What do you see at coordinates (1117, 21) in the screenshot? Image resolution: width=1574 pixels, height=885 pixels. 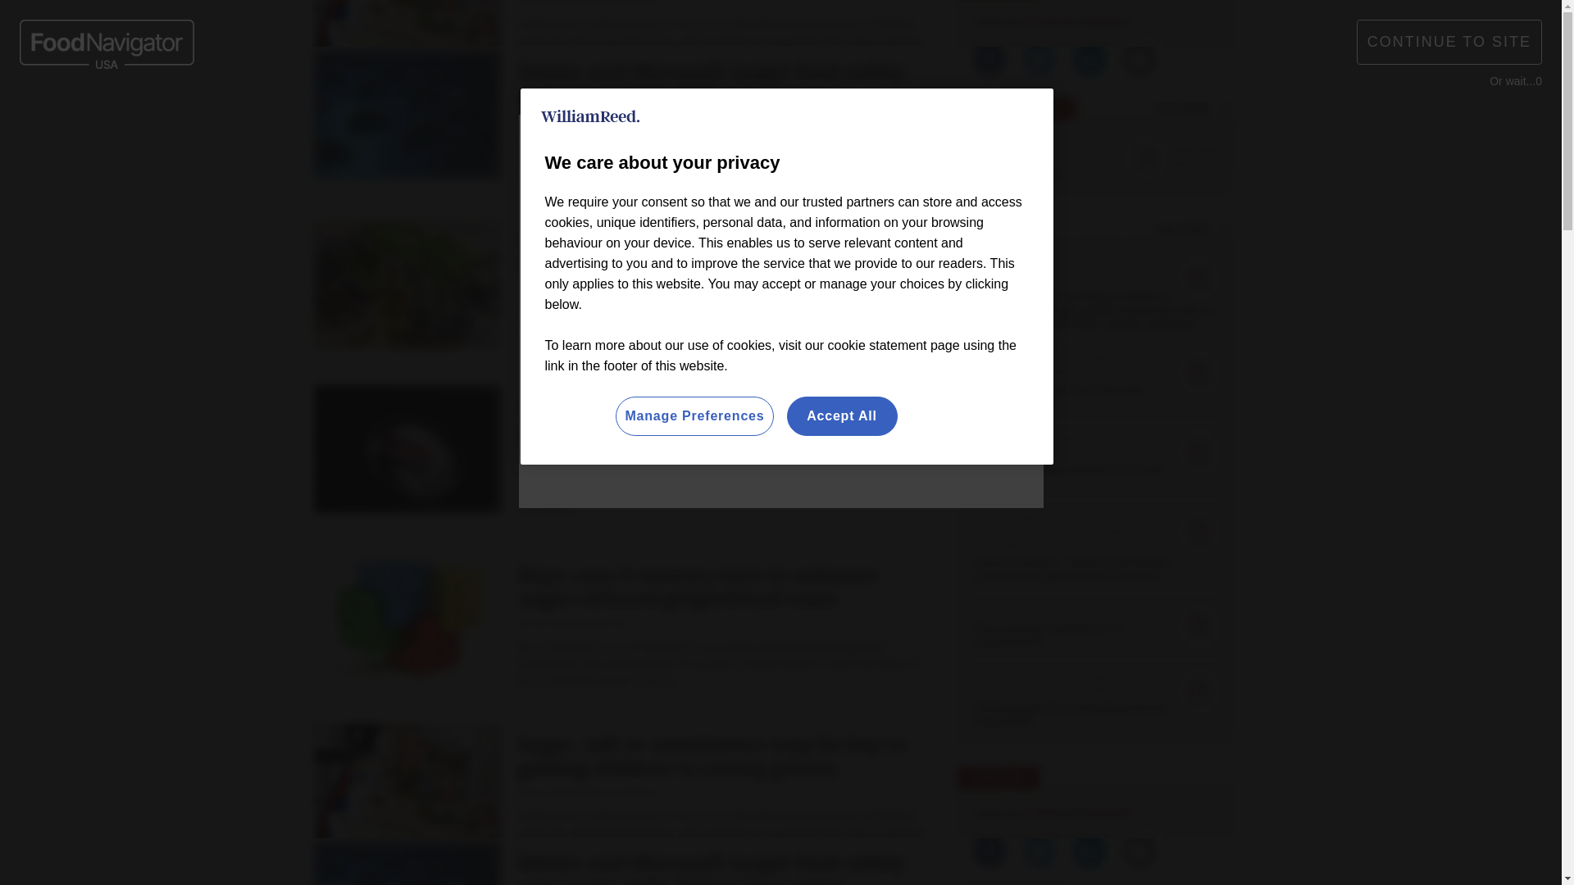 I see `Sign out` at bounding box center [1117, 21].